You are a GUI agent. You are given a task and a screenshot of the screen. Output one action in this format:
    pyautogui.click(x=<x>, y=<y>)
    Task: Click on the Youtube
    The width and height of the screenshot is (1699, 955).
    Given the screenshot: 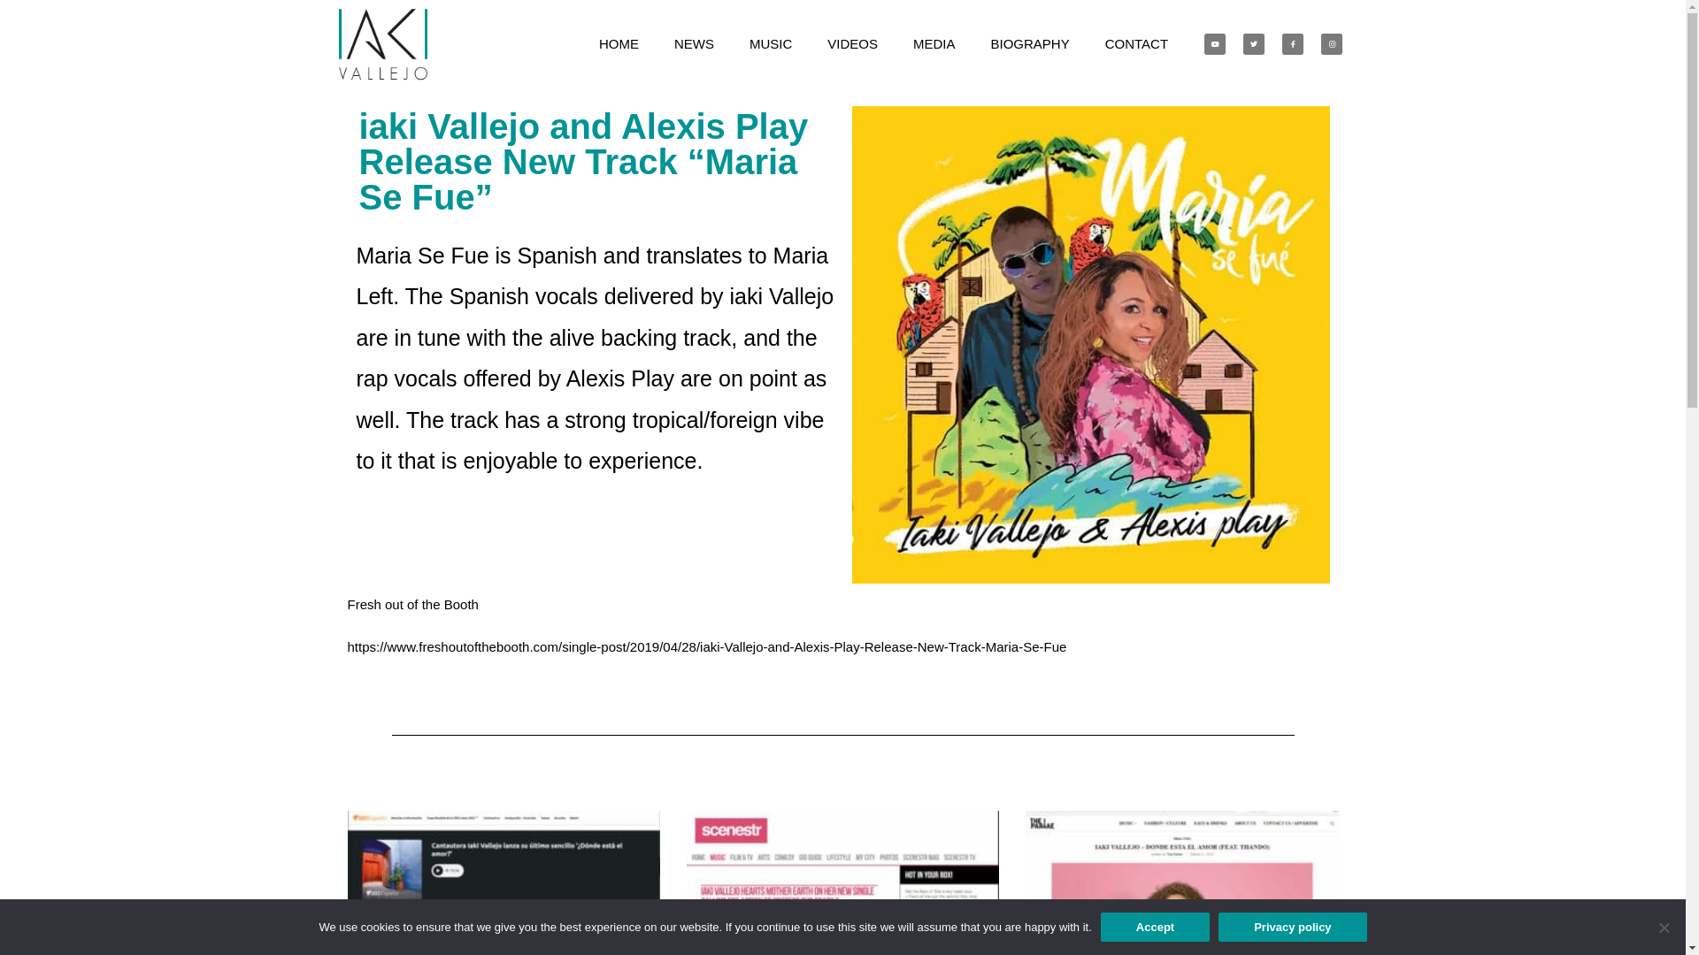 What is the action you would take?
    pyautogui.click(x=1215, y=44)
    